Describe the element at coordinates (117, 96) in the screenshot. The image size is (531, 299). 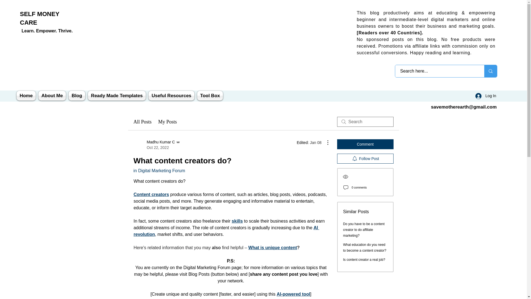
I see `skills` at that location.